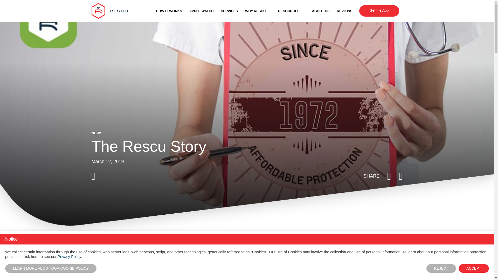 The image size is (498, 280). Describe the element at coordinates (258, 11) in the screenshot. I see `WHY RESCU` at that location.